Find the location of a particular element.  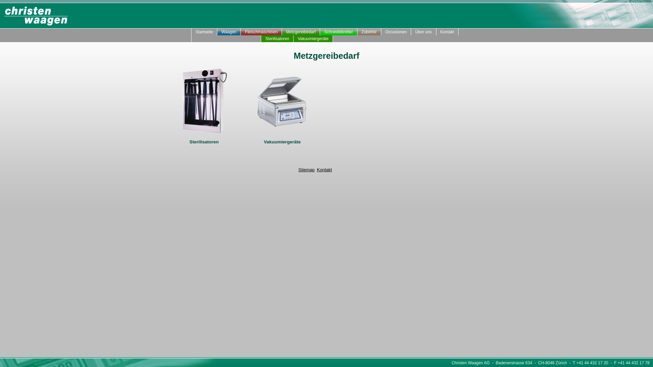

Sterilisatoren is located at coordinates (278, 39).